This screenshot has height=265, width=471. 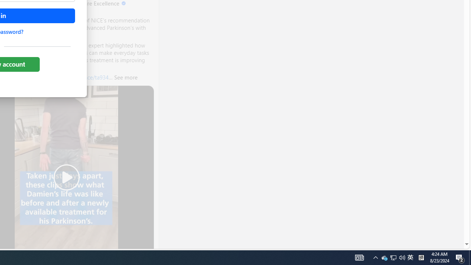 What do you see at coordinates (460, 258) in the screenshot?
I see `User Promoted Notification Area` at bounding box center [460, 258].